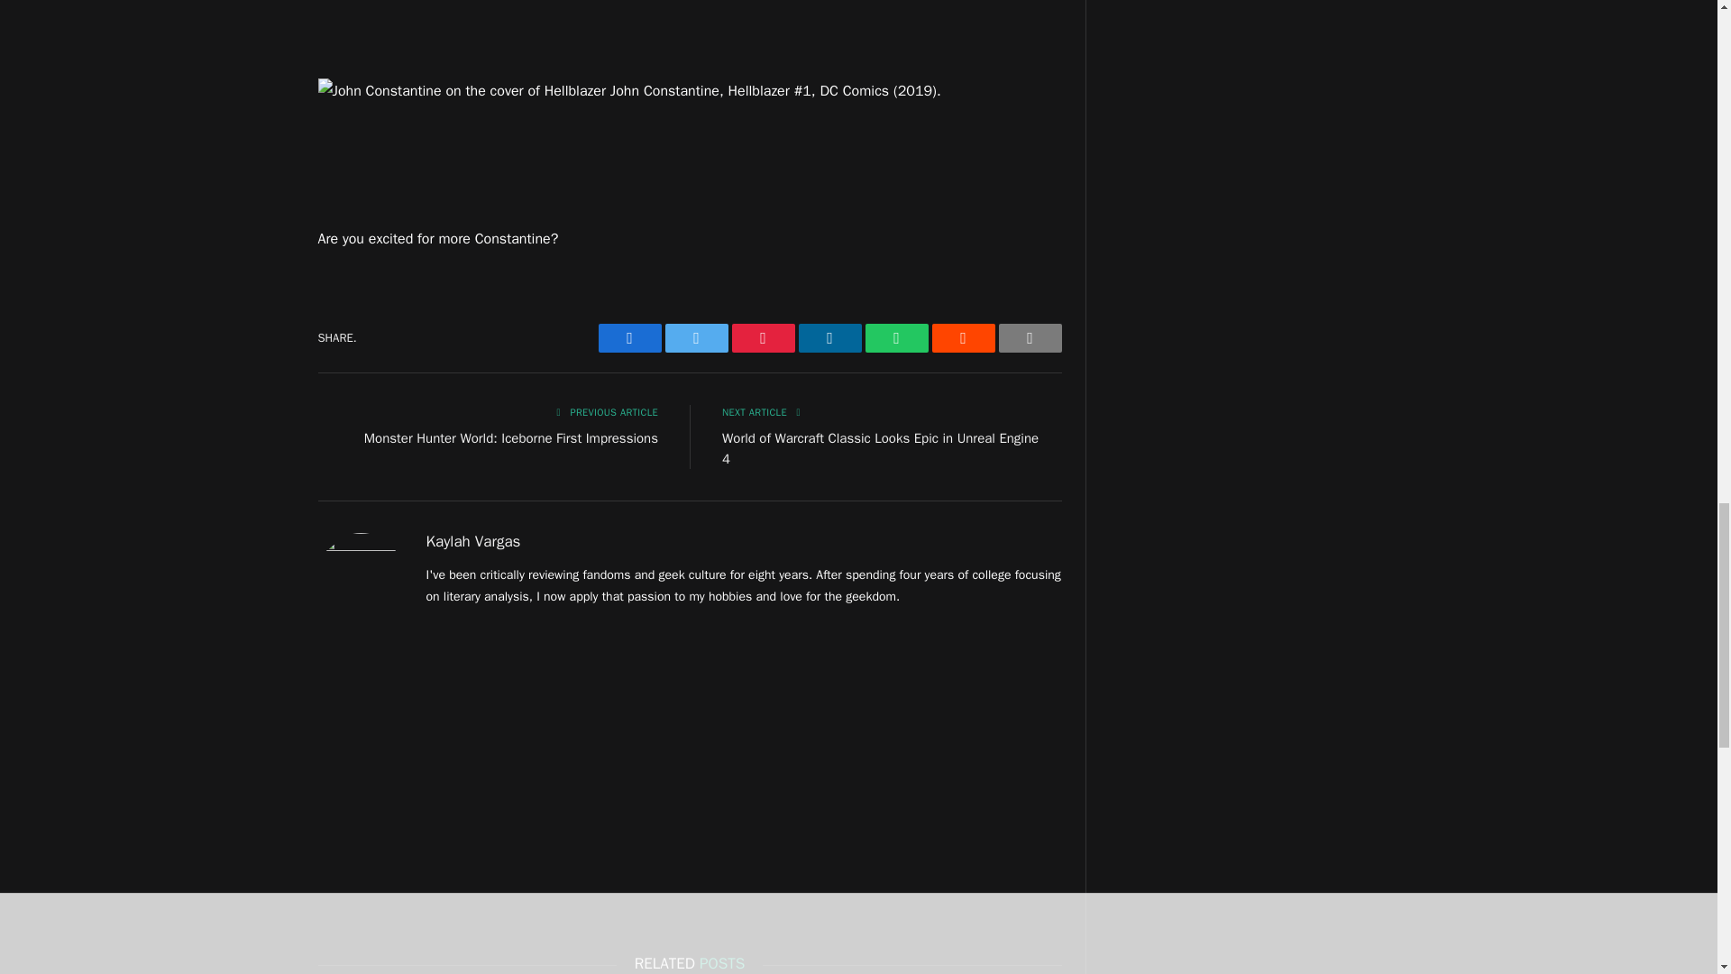 The image size is (1731, 974). What do you see at coordinates (696, 337) in the screenshot?
I see `Twitter` at bounding box center [696, 337].